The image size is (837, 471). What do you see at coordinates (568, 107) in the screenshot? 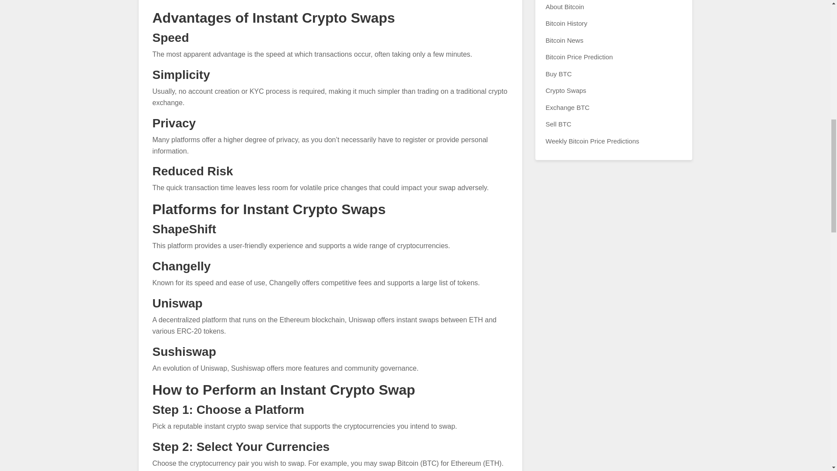
I see `Exchange BTC` at bounding box center [568, 107].